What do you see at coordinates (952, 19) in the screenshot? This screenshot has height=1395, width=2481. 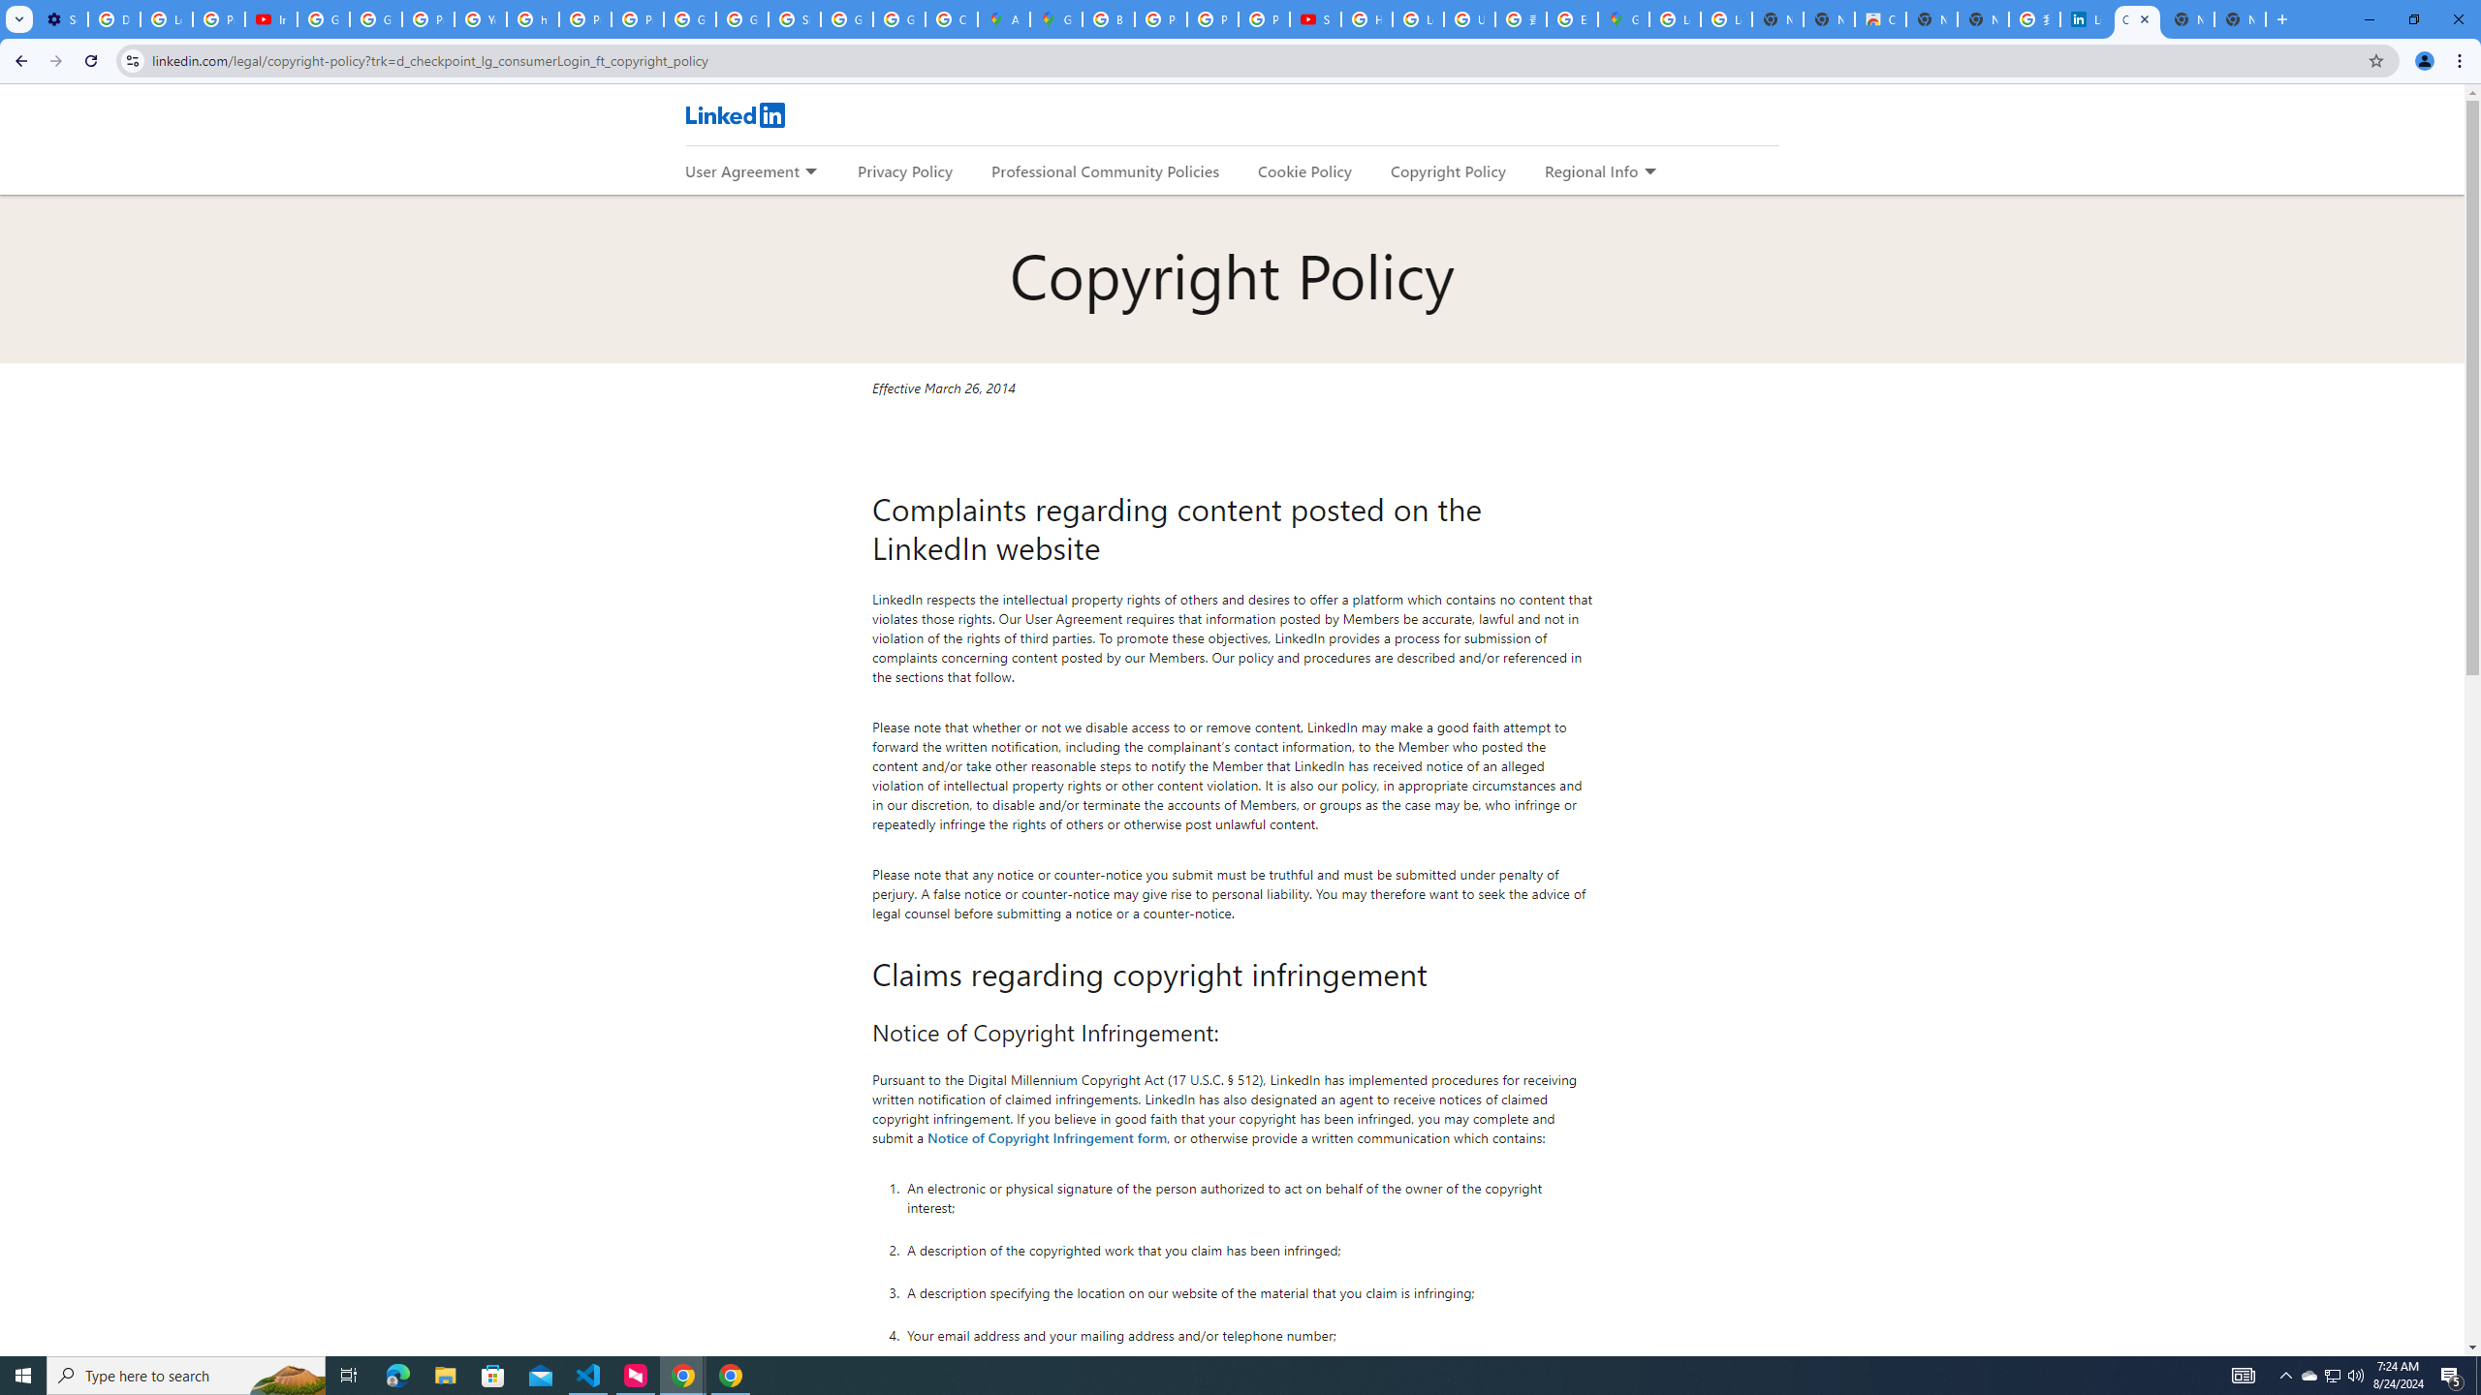 I see `Create your Google Account` at bounding box center [952, 19].